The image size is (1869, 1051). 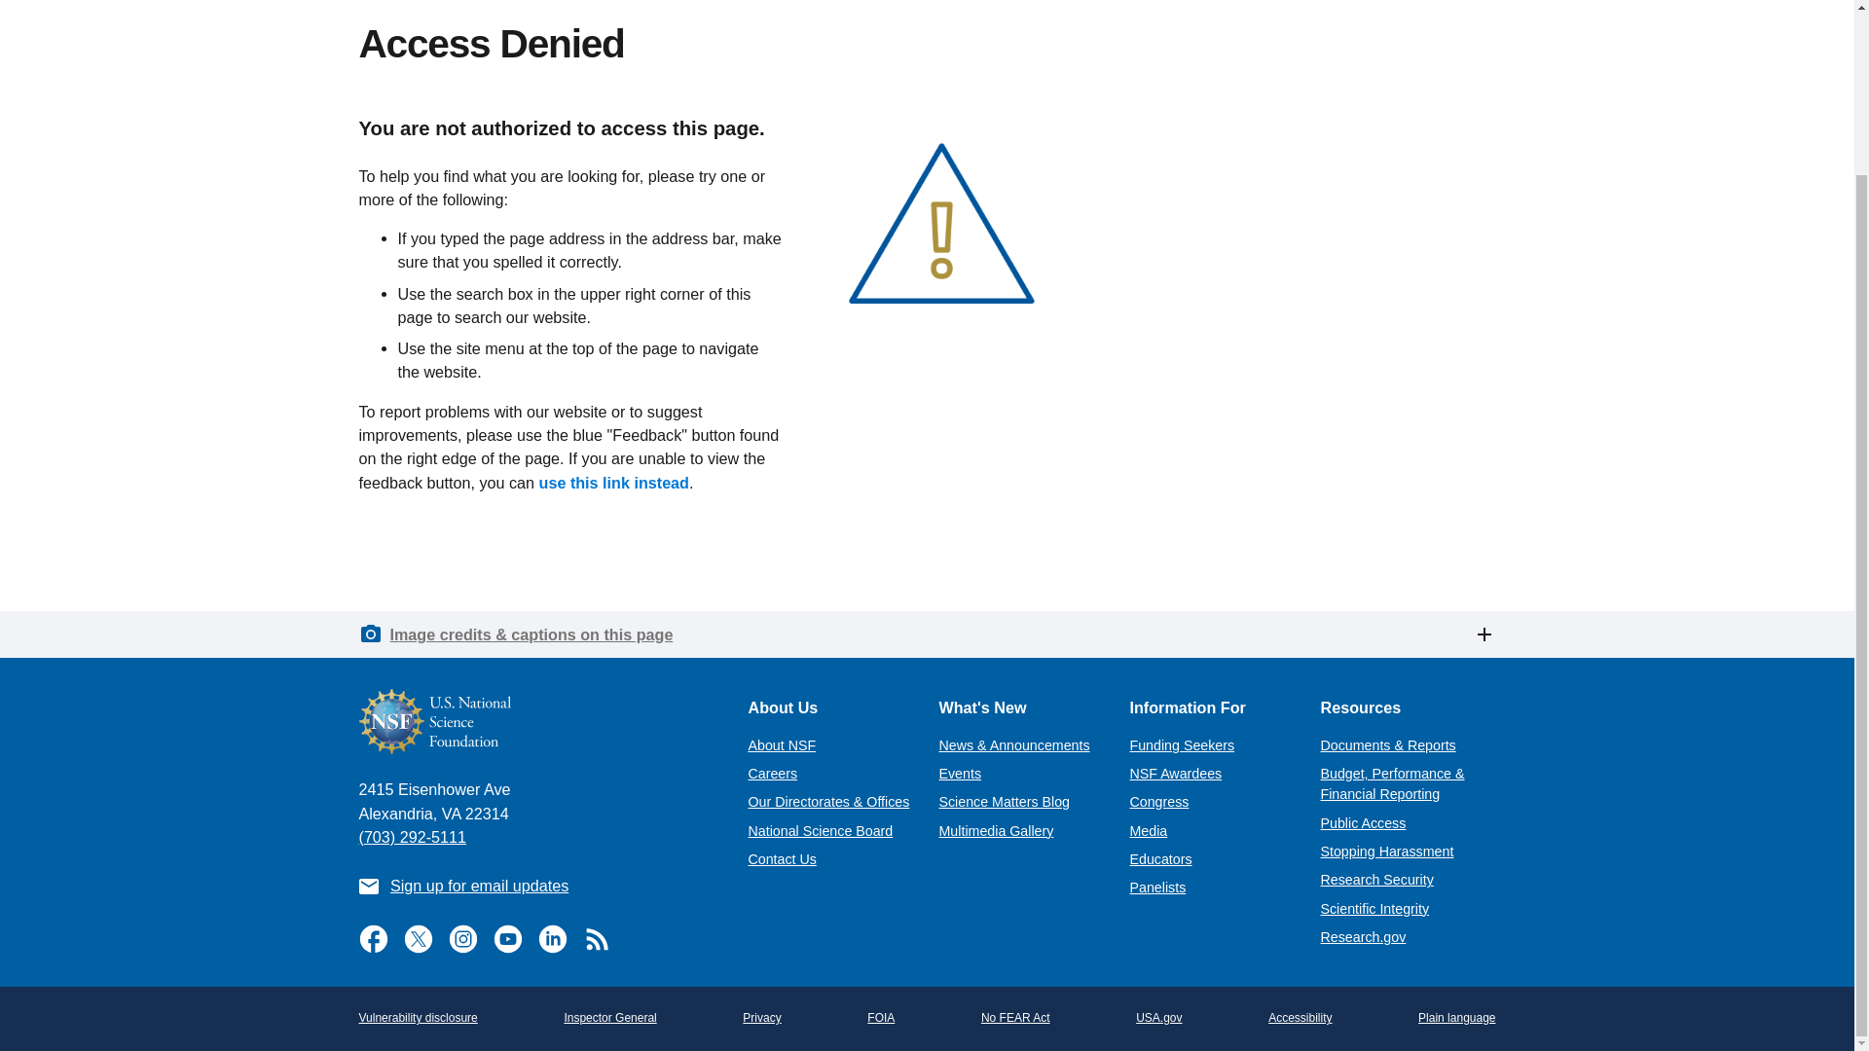 What do you see at coordinates (1175, 774) in the screenshot?
I see `NSF Awardees` at bounding box center [1175, 774].